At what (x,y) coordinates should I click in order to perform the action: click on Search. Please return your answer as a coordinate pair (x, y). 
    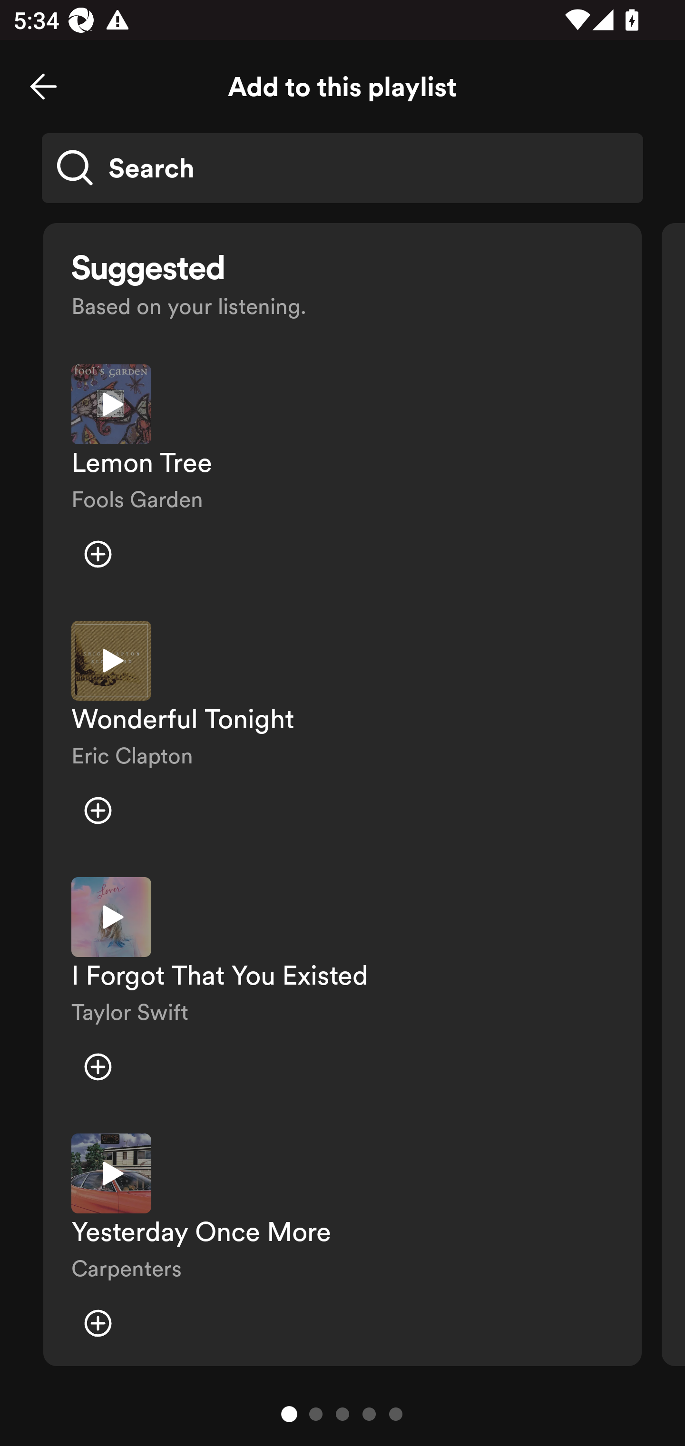
    Looking at the image, I should click on (342, 167).